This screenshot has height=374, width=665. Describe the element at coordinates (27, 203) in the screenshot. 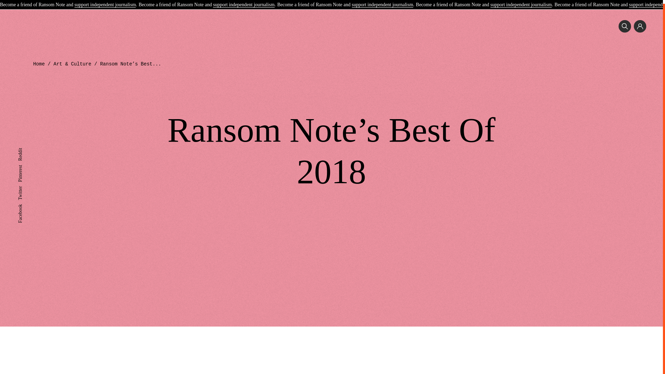

I see `Facebook` at that location.